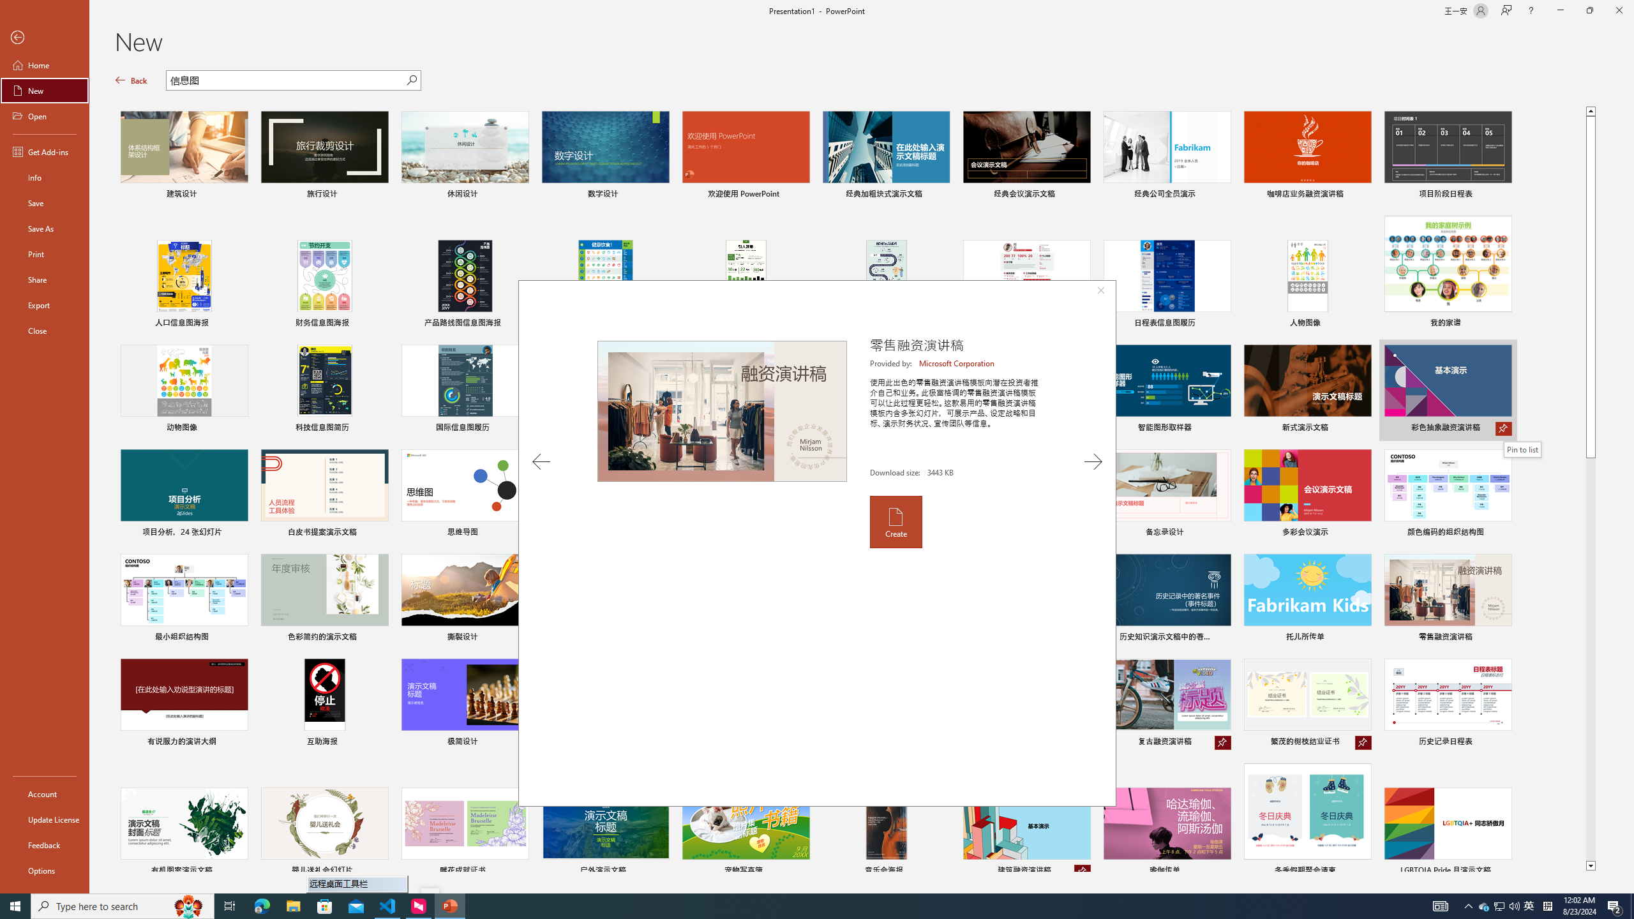 The width and height of the screenshot is (1634, 919). Describe the element at coordinates (1093, 461) in the screenshot. I see `Next Template` at that location.